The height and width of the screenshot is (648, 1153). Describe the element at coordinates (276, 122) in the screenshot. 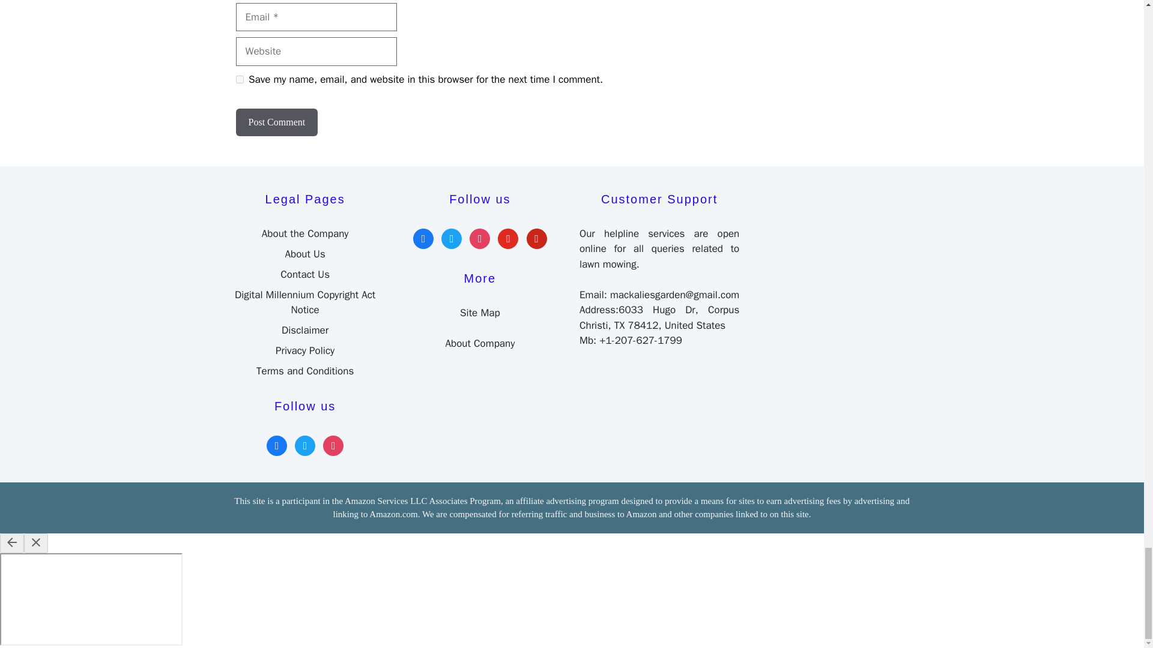

I see `Post Comment` at that location.